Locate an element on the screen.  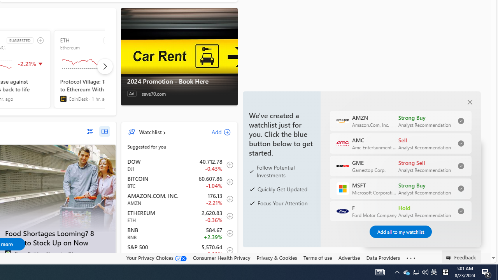
Terms of use is located at coordinates (317, 258).